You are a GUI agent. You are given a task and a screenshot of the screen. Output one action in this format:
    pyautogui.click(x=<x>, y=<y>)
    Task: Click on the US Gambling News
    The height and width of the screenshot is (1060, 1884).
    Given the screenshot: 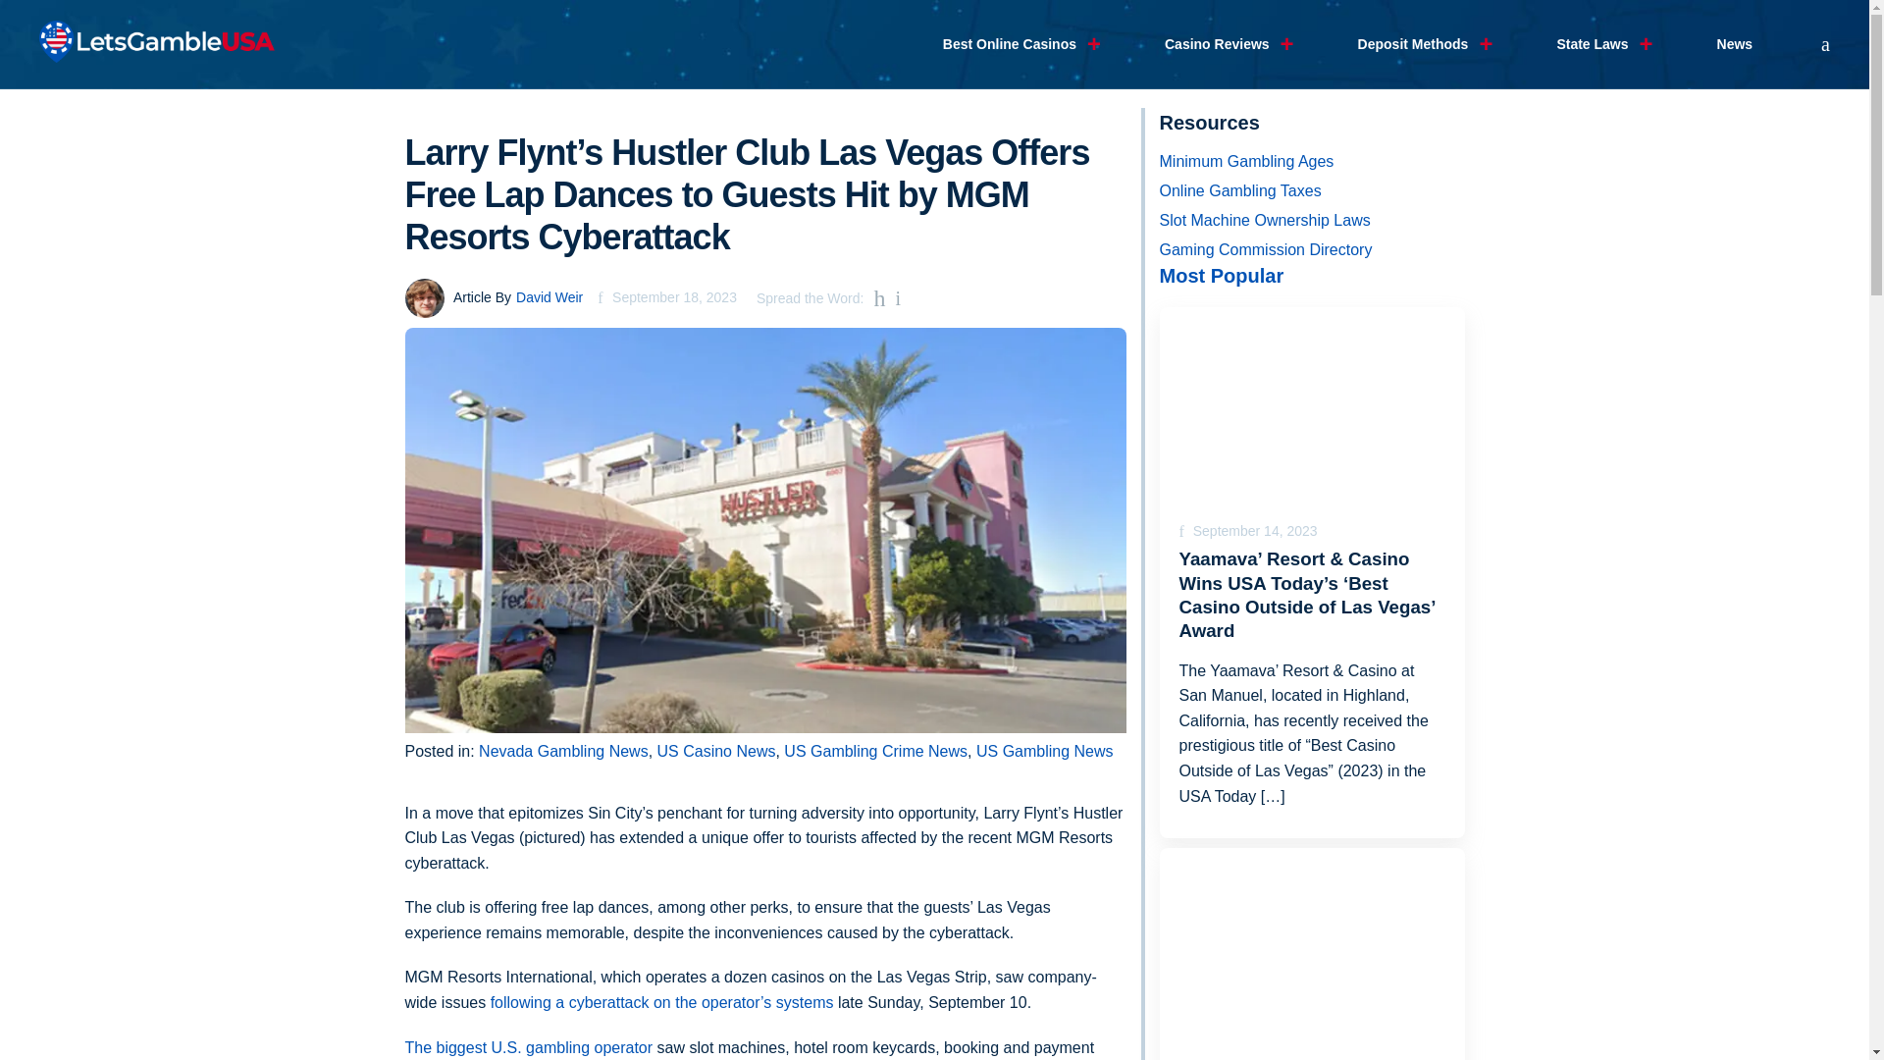 What is the action you would take?
    pyautogui.click(x=1044, y=752)
    